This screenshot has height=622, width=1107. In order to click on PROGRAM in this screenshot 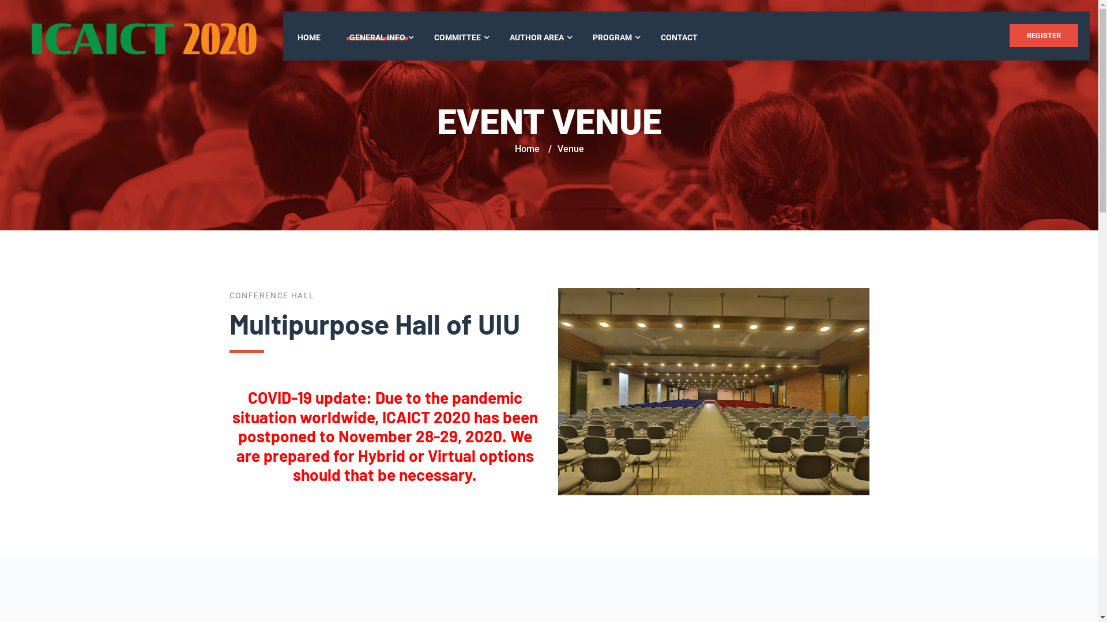, I will do `click(612, 37)`.